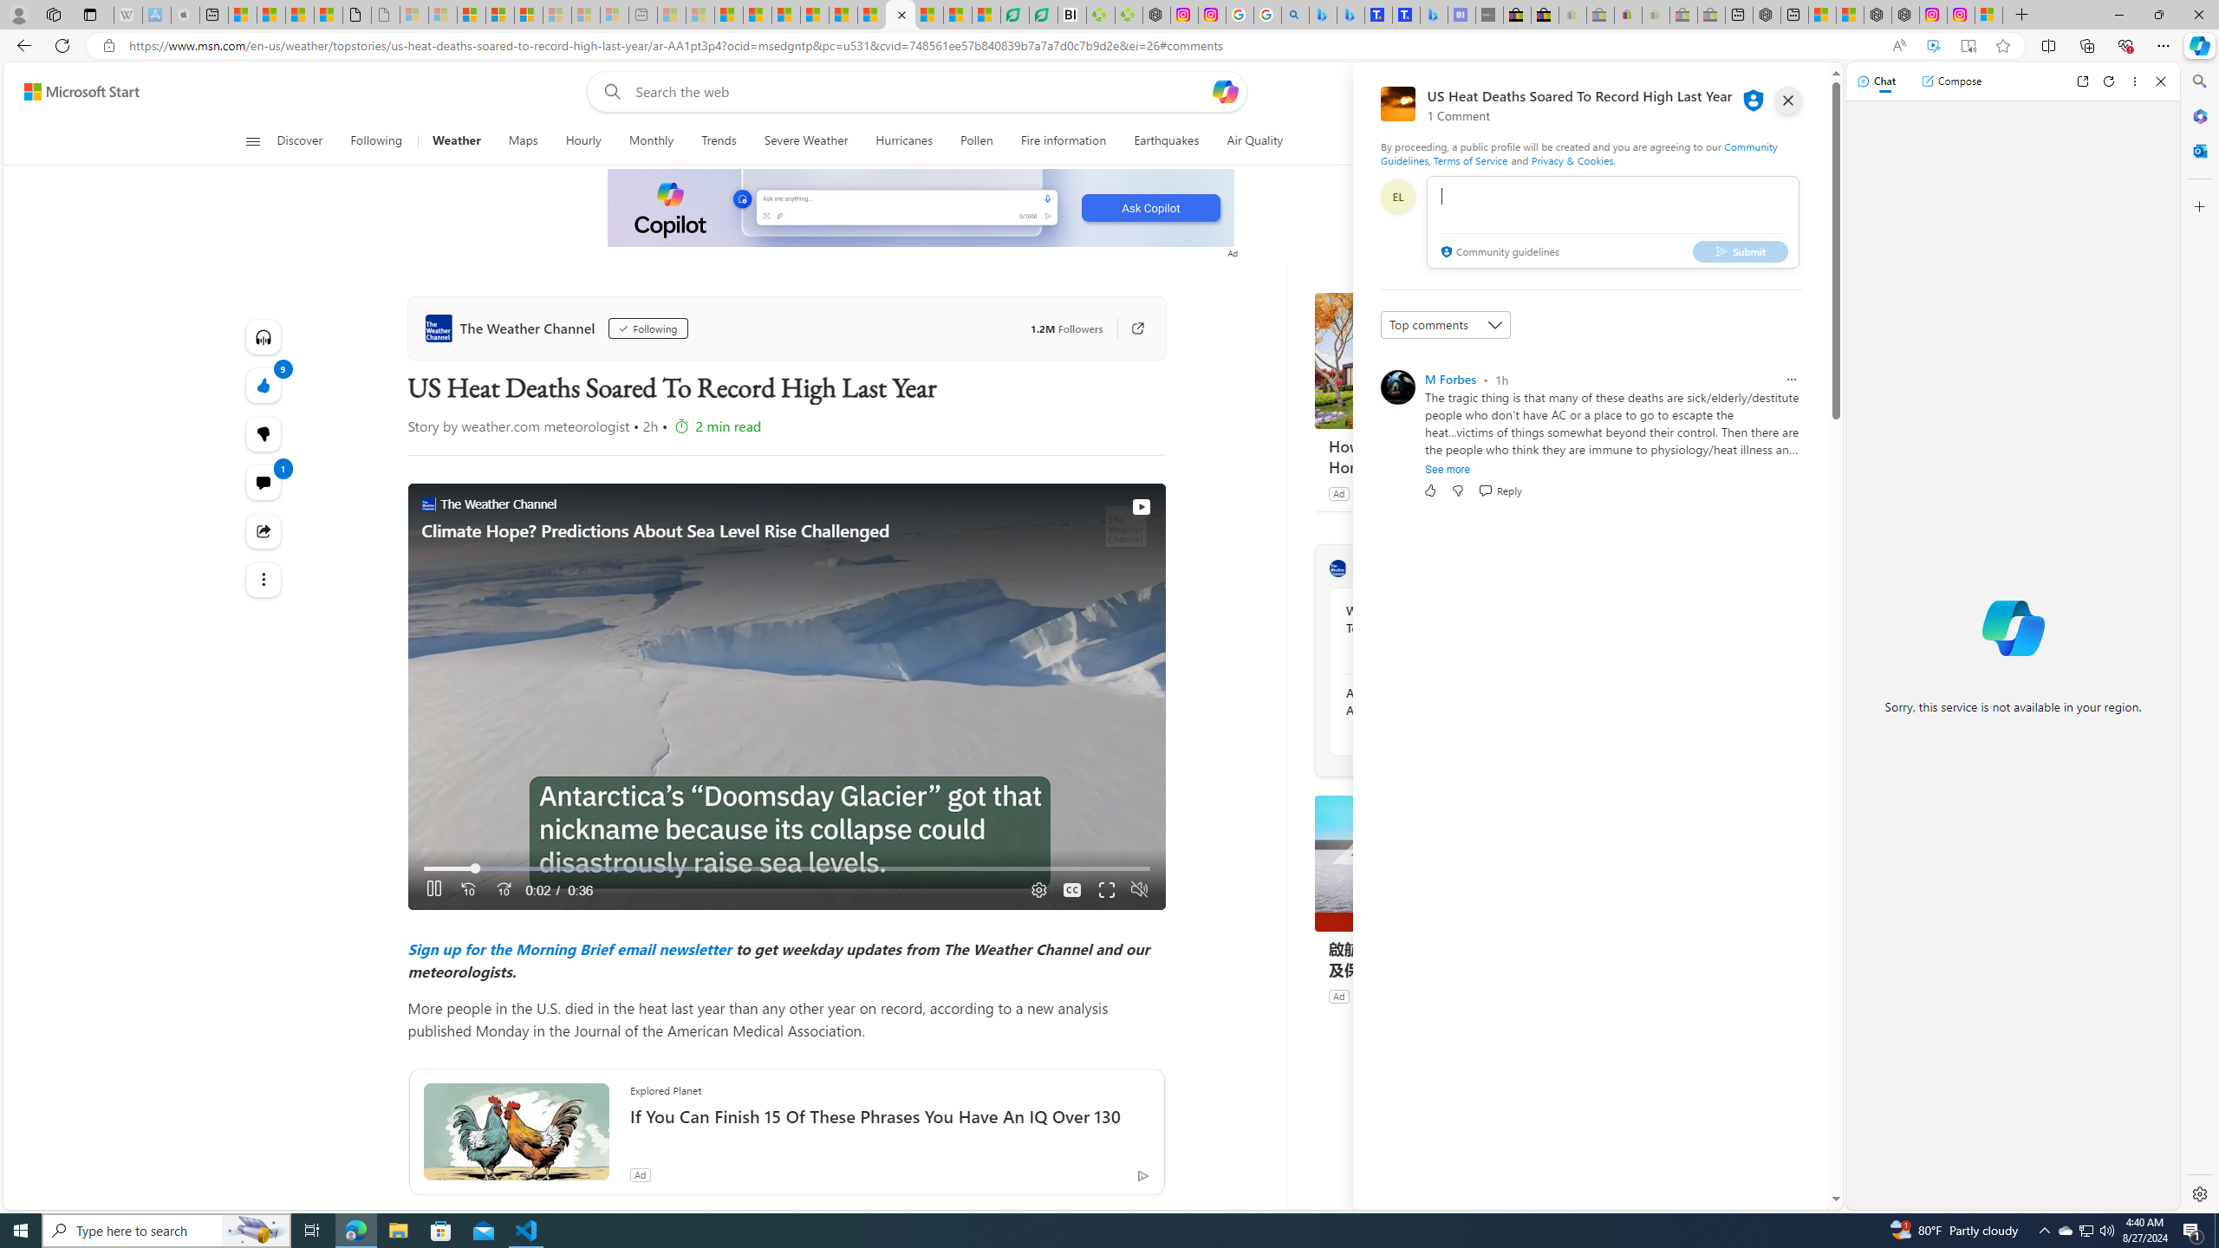 Image resolution: width=2219 pixels, height=1248 pixels. Describe the element at coordinates (1628, 15) in the screenshot. I see `Threats and offensive language policy | eBay` at that location.